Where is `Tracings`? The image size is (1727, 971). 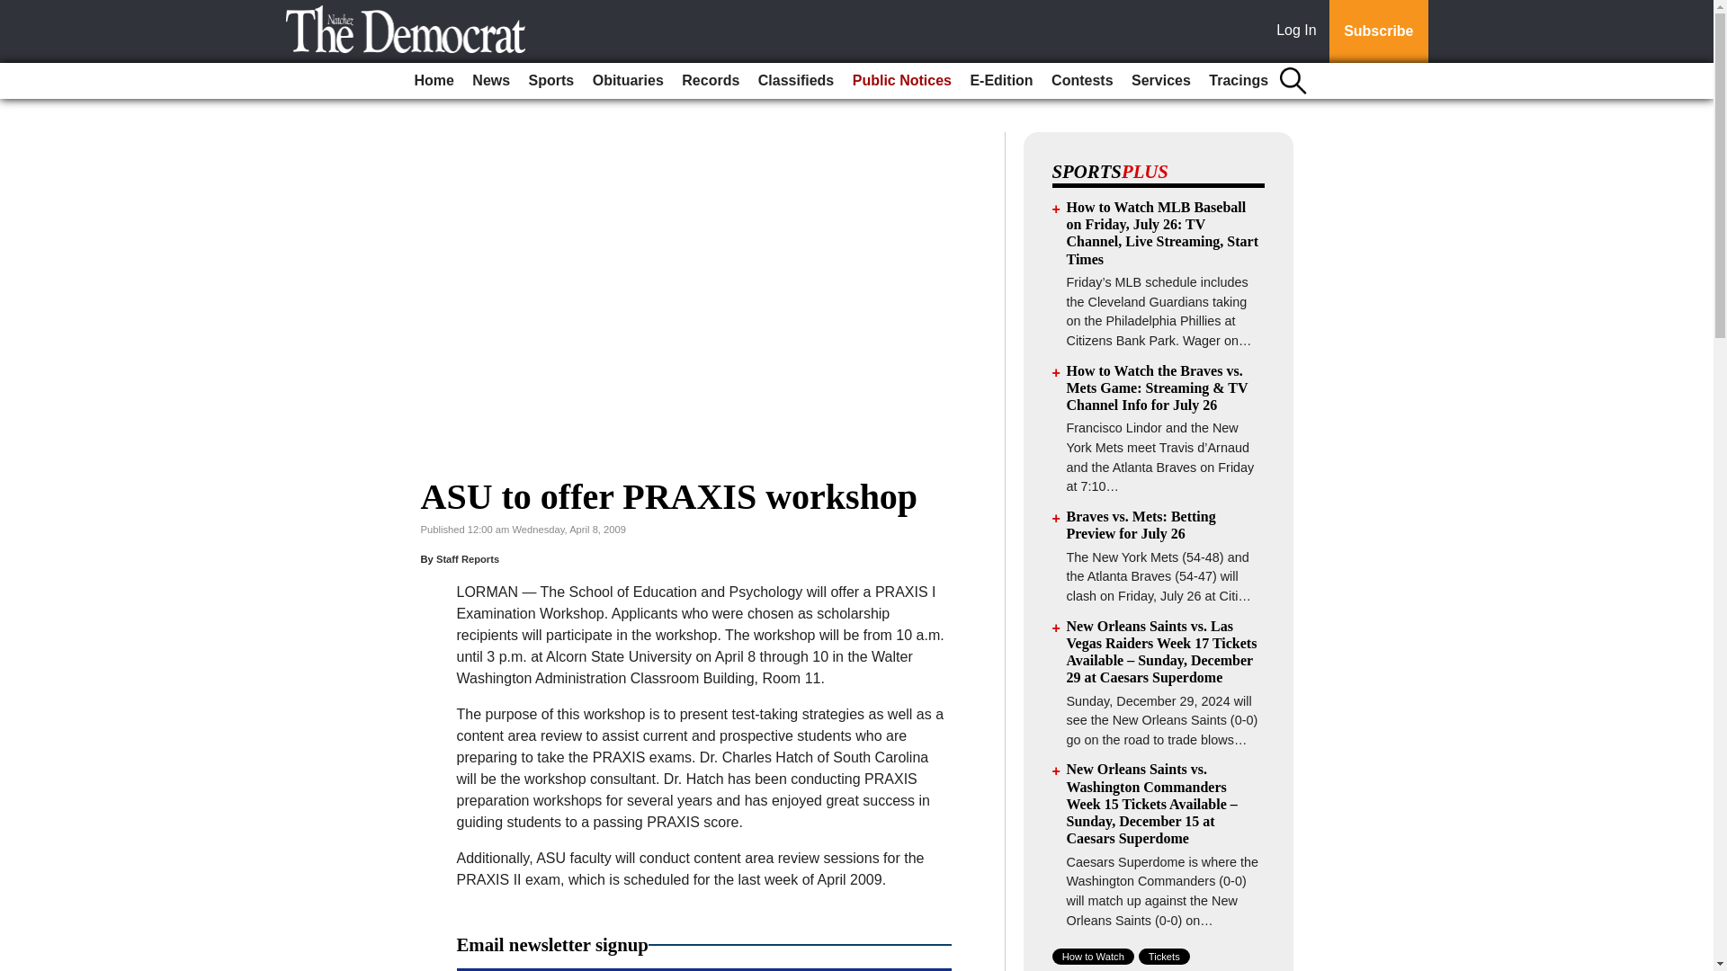
Tracings is located at coordinates (1239, 81).